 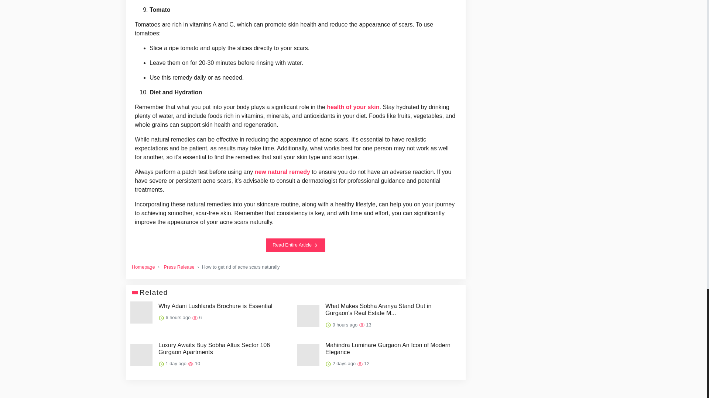 I want to click on Homepage, so click(x=143, y=267).